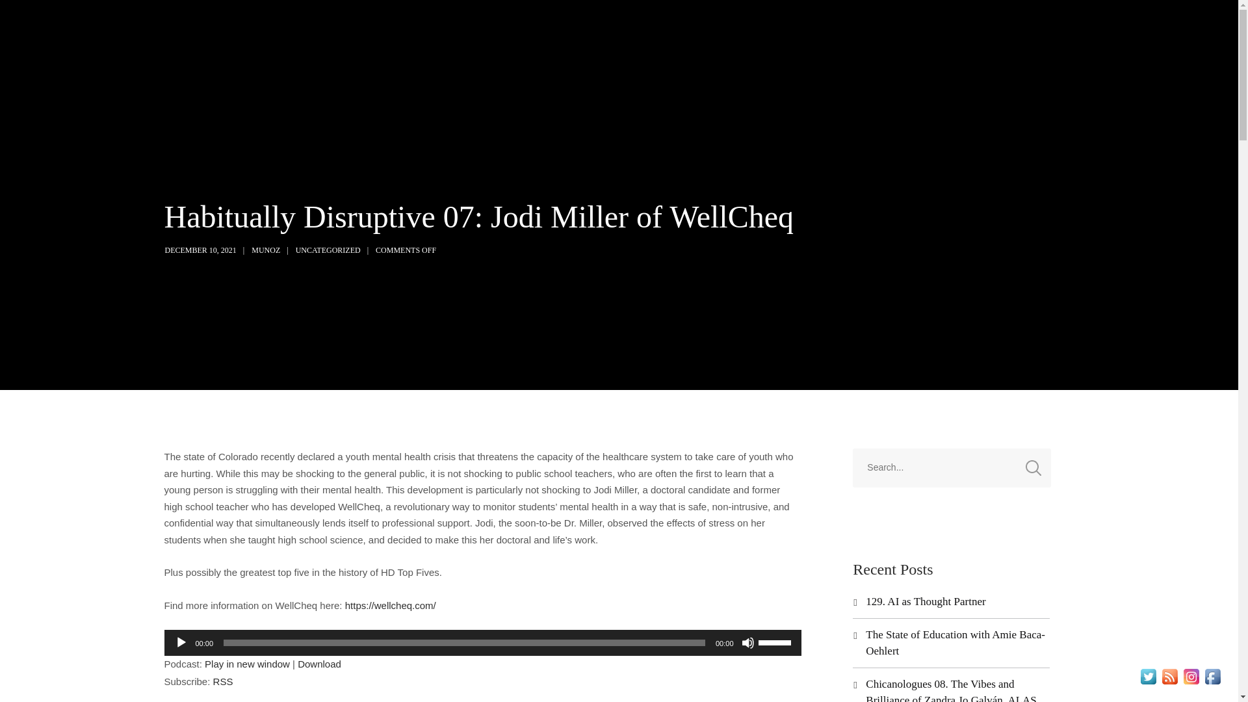 The image size is (1248, 702). What do you see at coordinates (224, 681) in the screenshot?
I see `RSS` at bounding box center [224, 681].